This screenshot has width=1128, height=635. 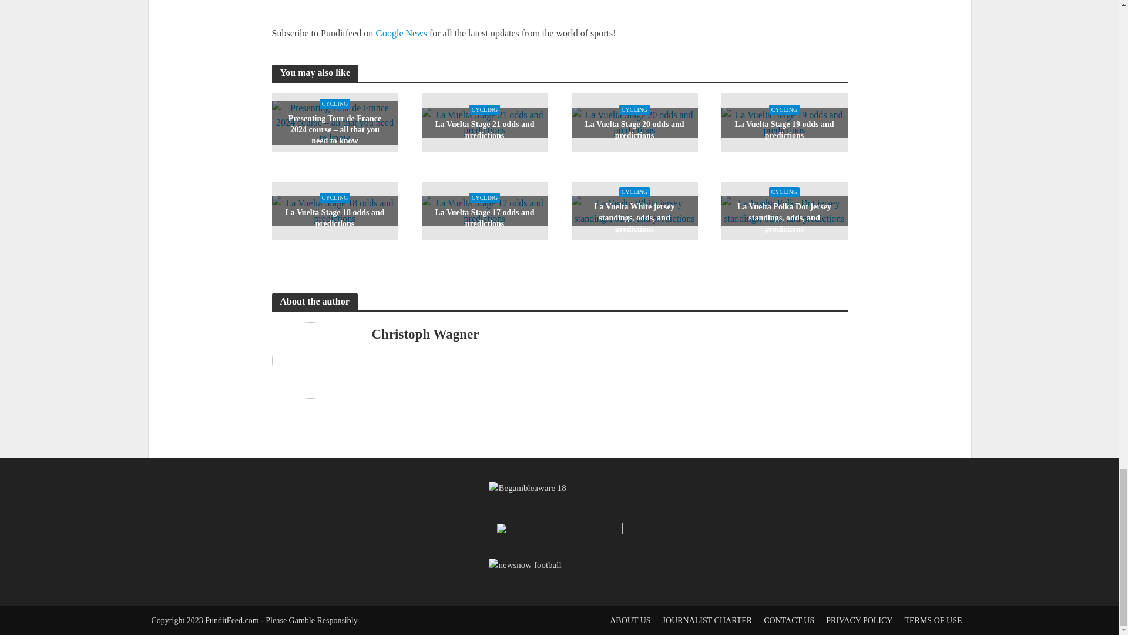 I want to click on La Vuelta Stage 21 odds and predictions, so click(x=485, y=122).